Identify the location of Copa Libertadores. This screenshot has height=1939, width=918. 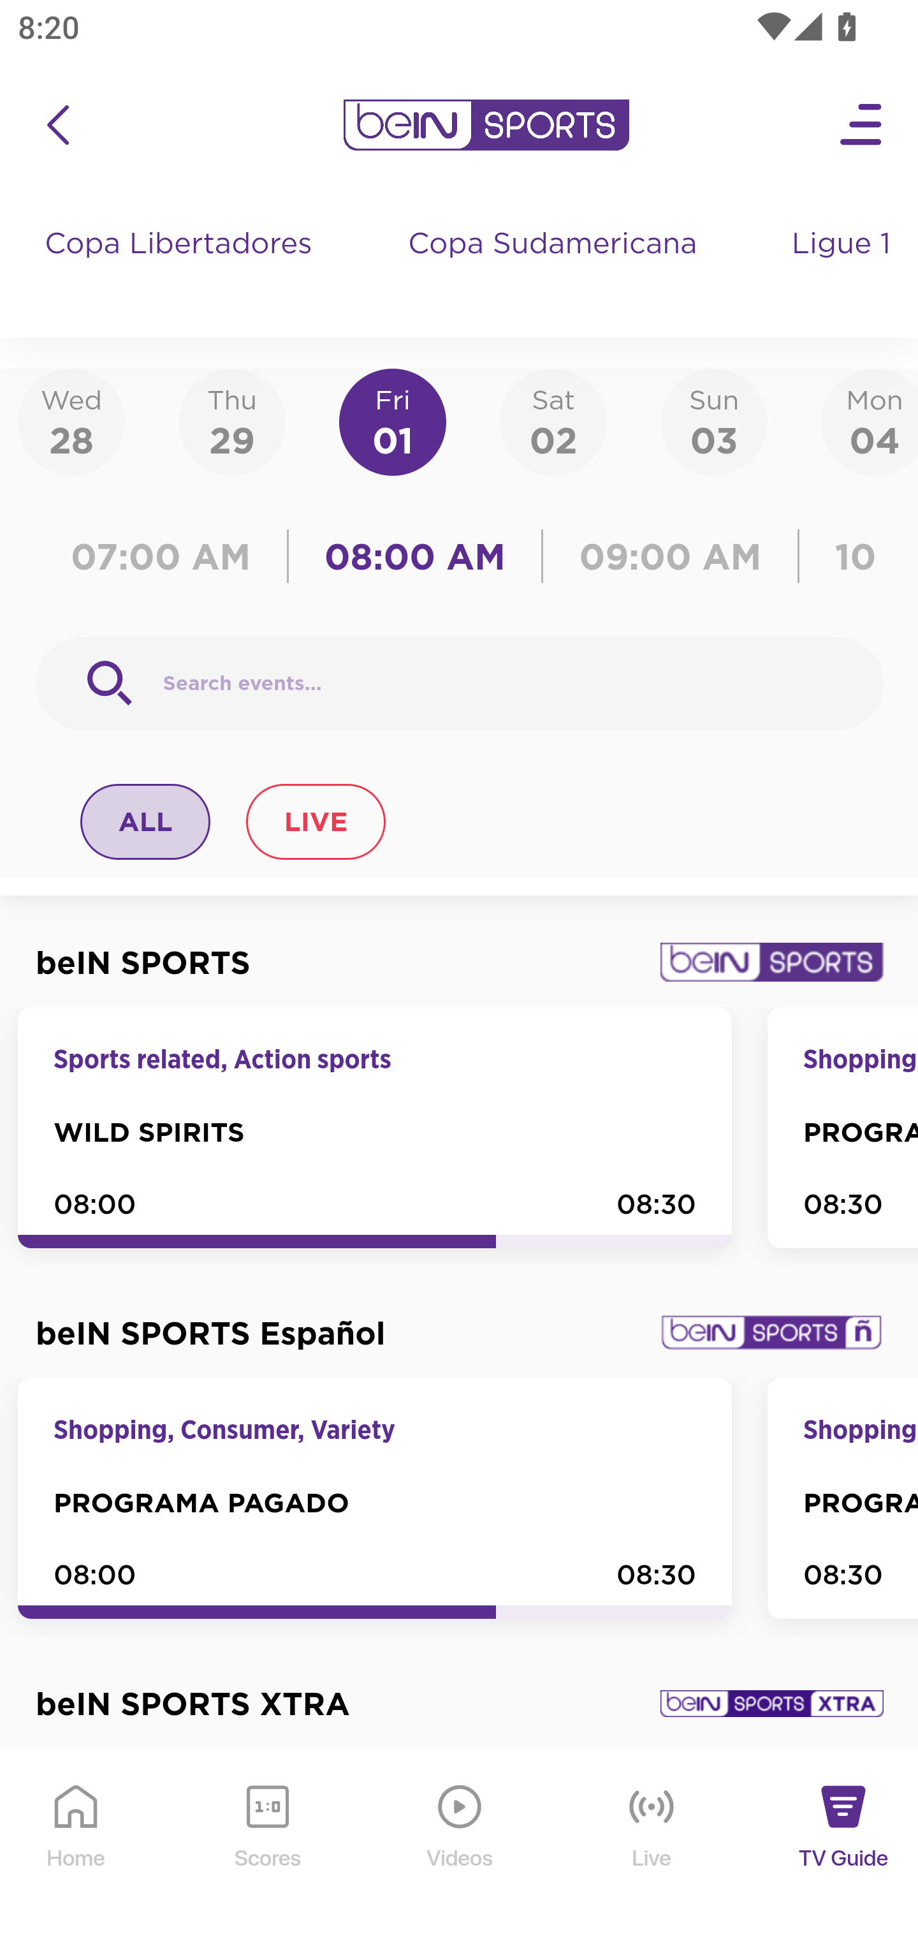
(181, 268).